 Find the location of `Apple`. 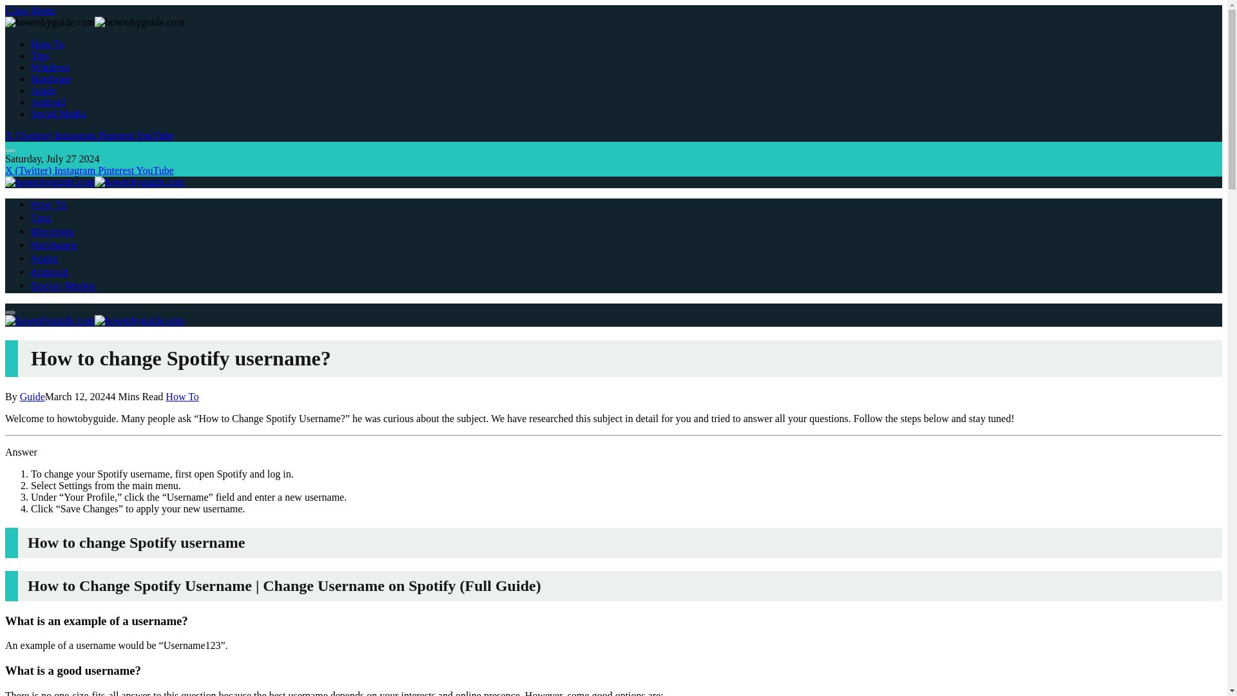

Apple is located at coordinates (44, 259).